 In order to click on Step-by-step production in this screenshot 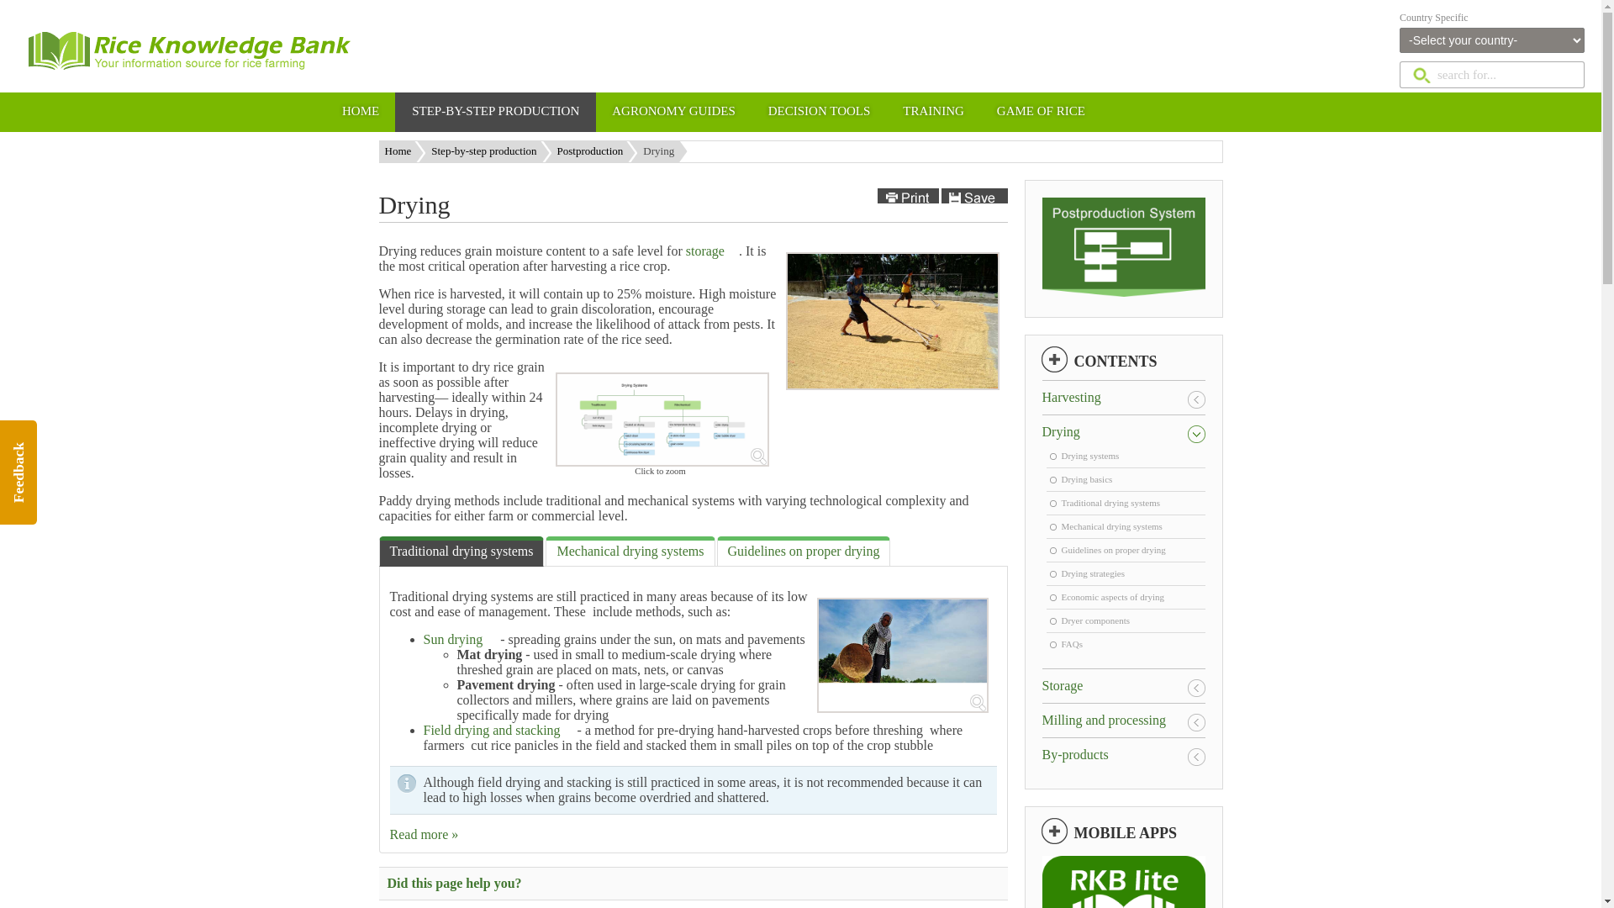, I will do `click(488, 151)`.